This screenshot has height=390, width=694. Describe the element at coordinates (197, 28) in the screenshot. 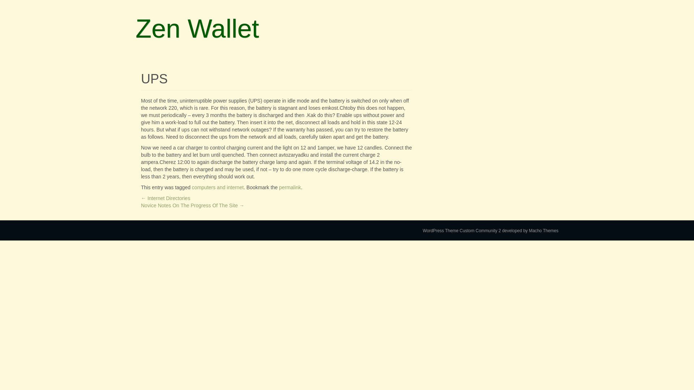

I see `Zen Wallet` at that location.